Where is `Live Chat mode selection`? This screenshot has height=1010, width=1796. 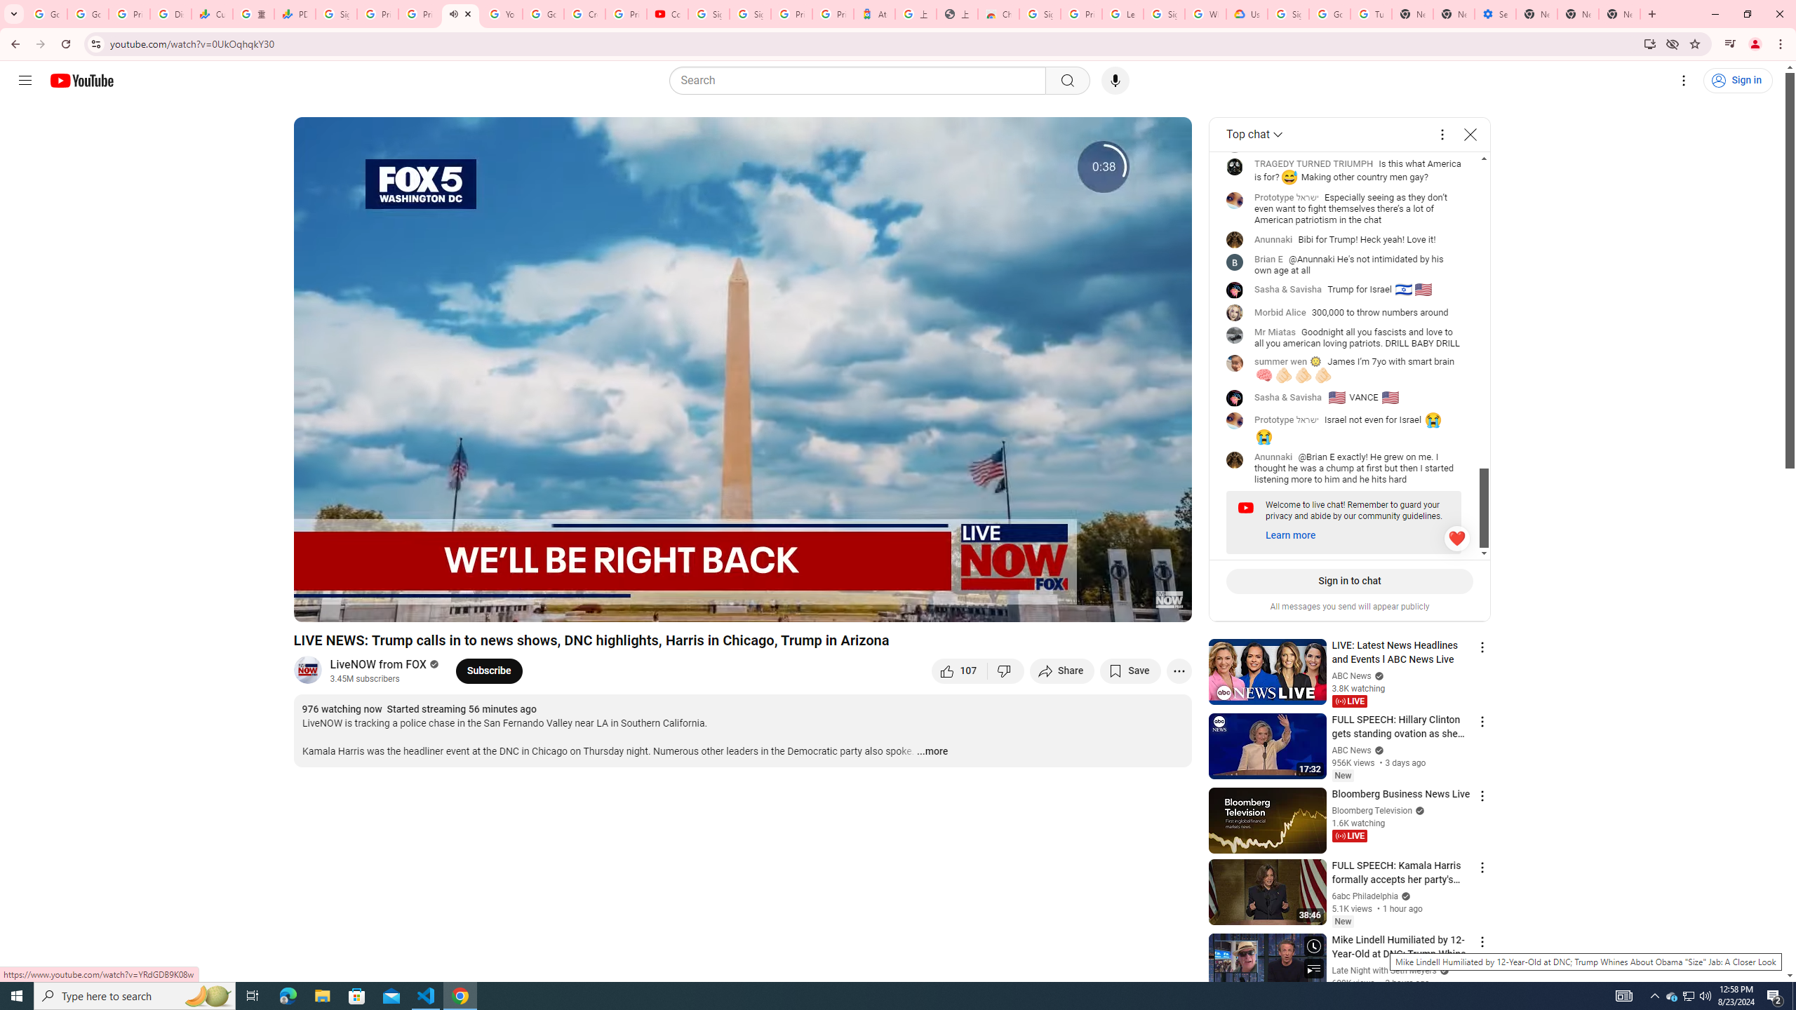
Live Chat mode selection is located at coordinates (1254, 135).